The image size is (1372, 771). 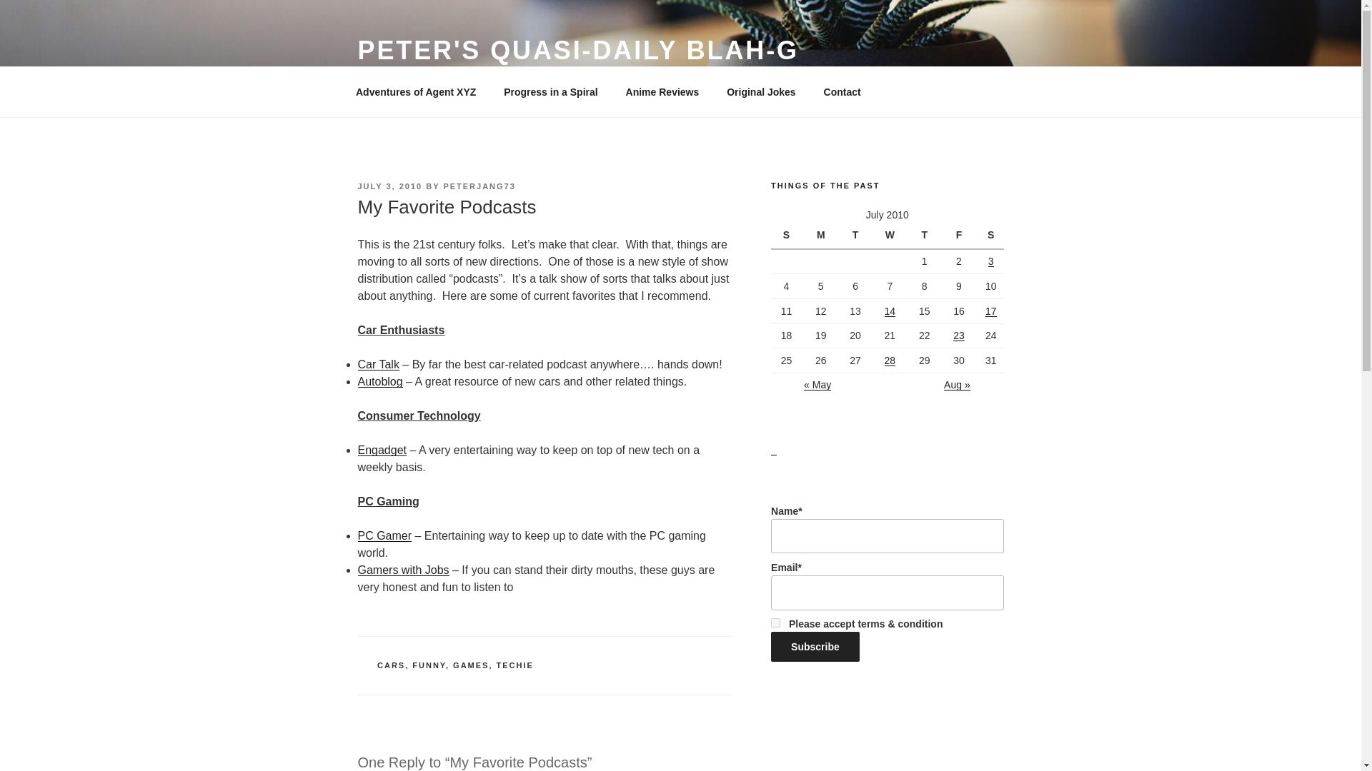 I want to click on Autoblog, so click(x=379, y=381).